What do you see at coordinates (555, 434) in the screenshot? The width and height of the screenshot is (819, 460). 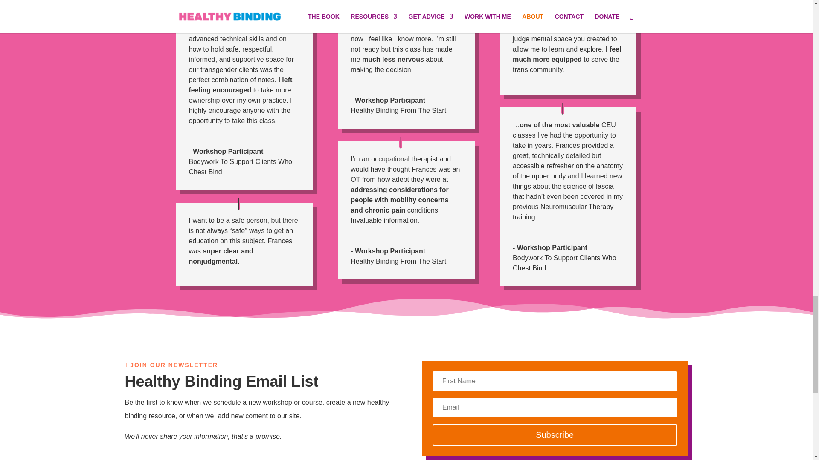 I see `Subscribe` at bounding box center [555, 434].